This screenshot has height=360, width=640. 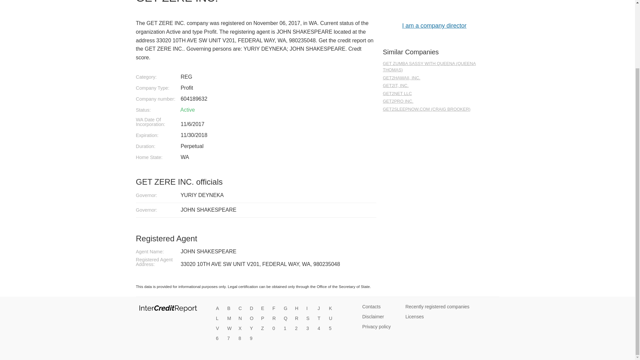 I want to click on J, so click(x=321, y=309).